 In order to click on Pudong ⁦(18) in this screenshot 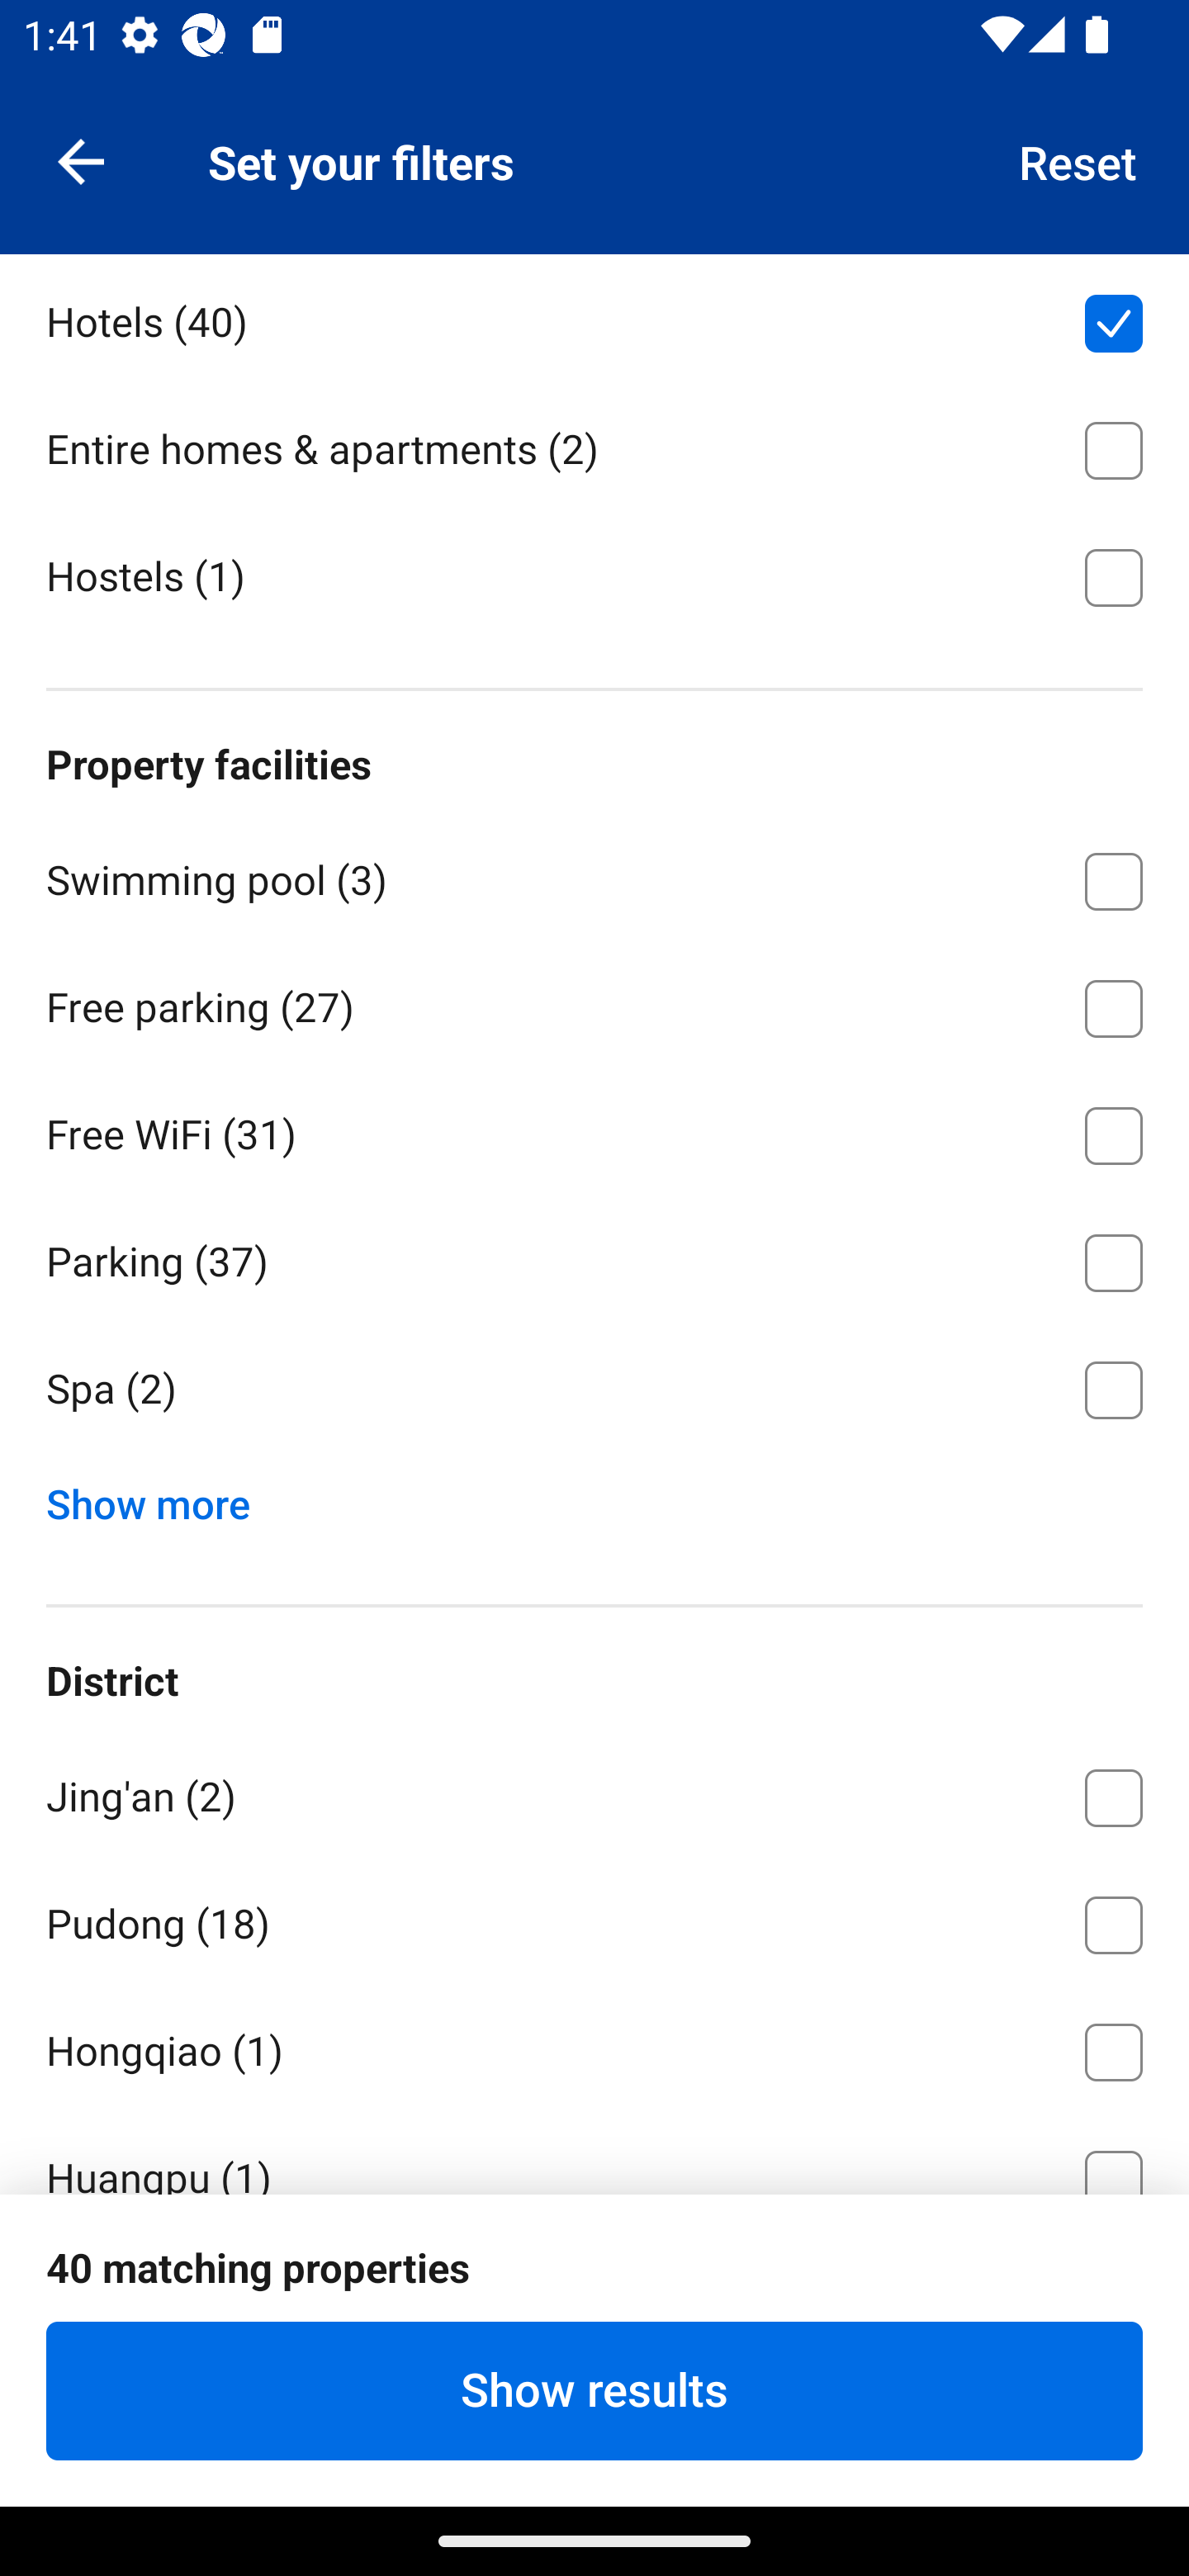, I will do `click(594, 1920)`.